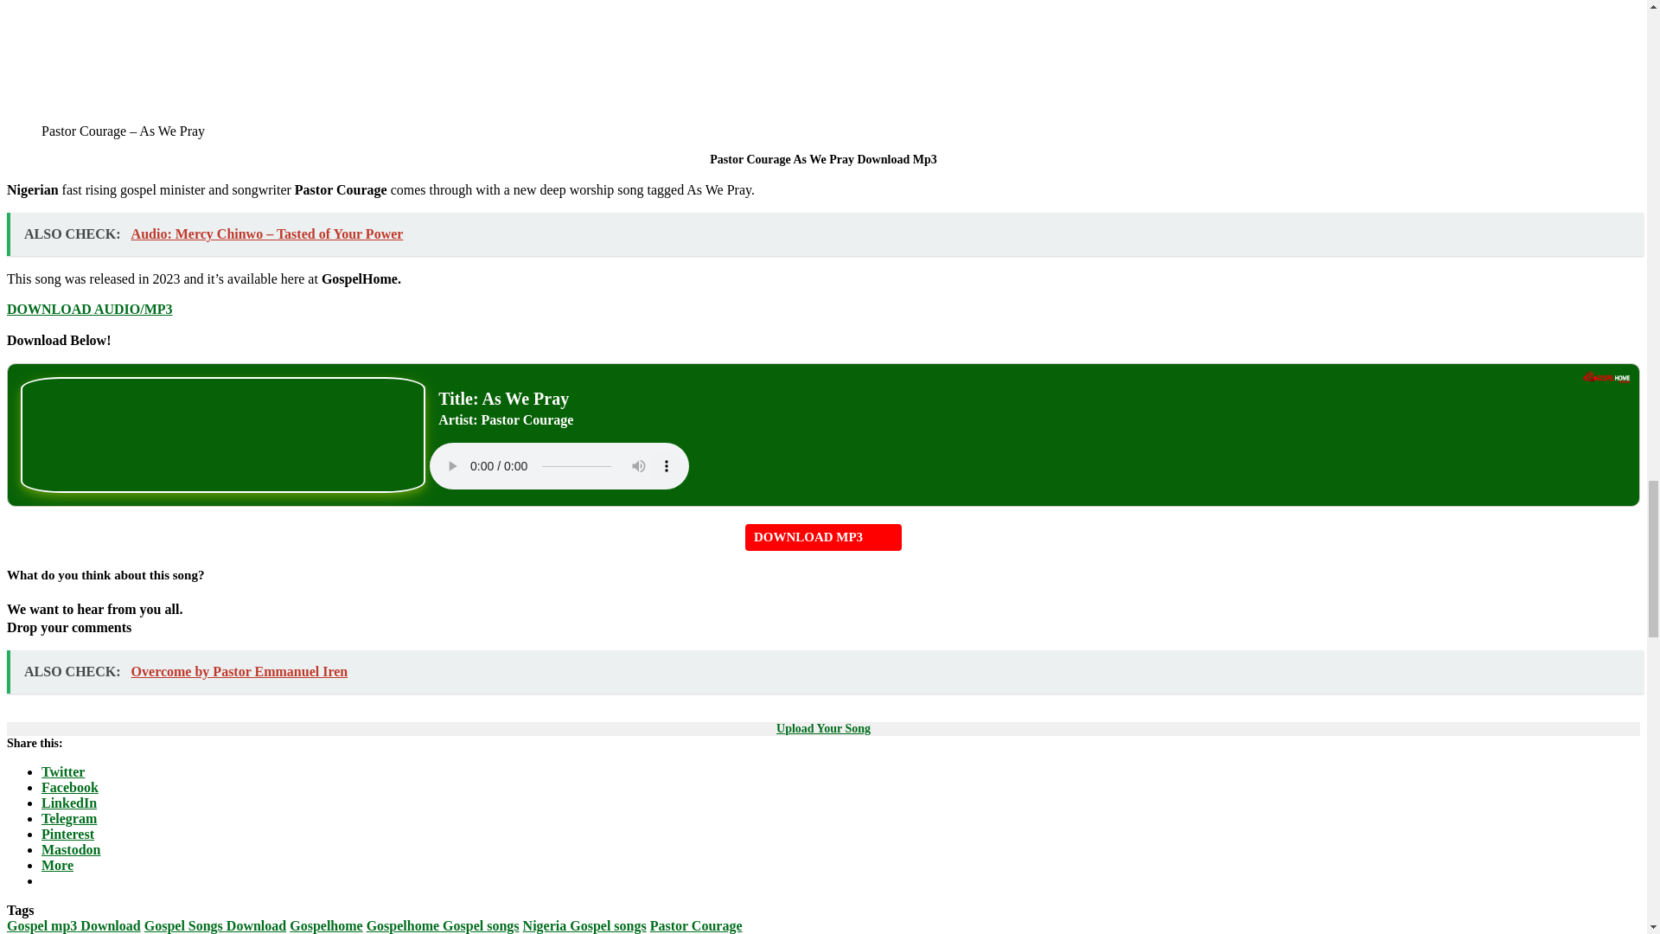 This screenshot has width=1660, height=934. Describe the element at coordinates (69, 787) in the screenshot. I see `Facebook` at that location.